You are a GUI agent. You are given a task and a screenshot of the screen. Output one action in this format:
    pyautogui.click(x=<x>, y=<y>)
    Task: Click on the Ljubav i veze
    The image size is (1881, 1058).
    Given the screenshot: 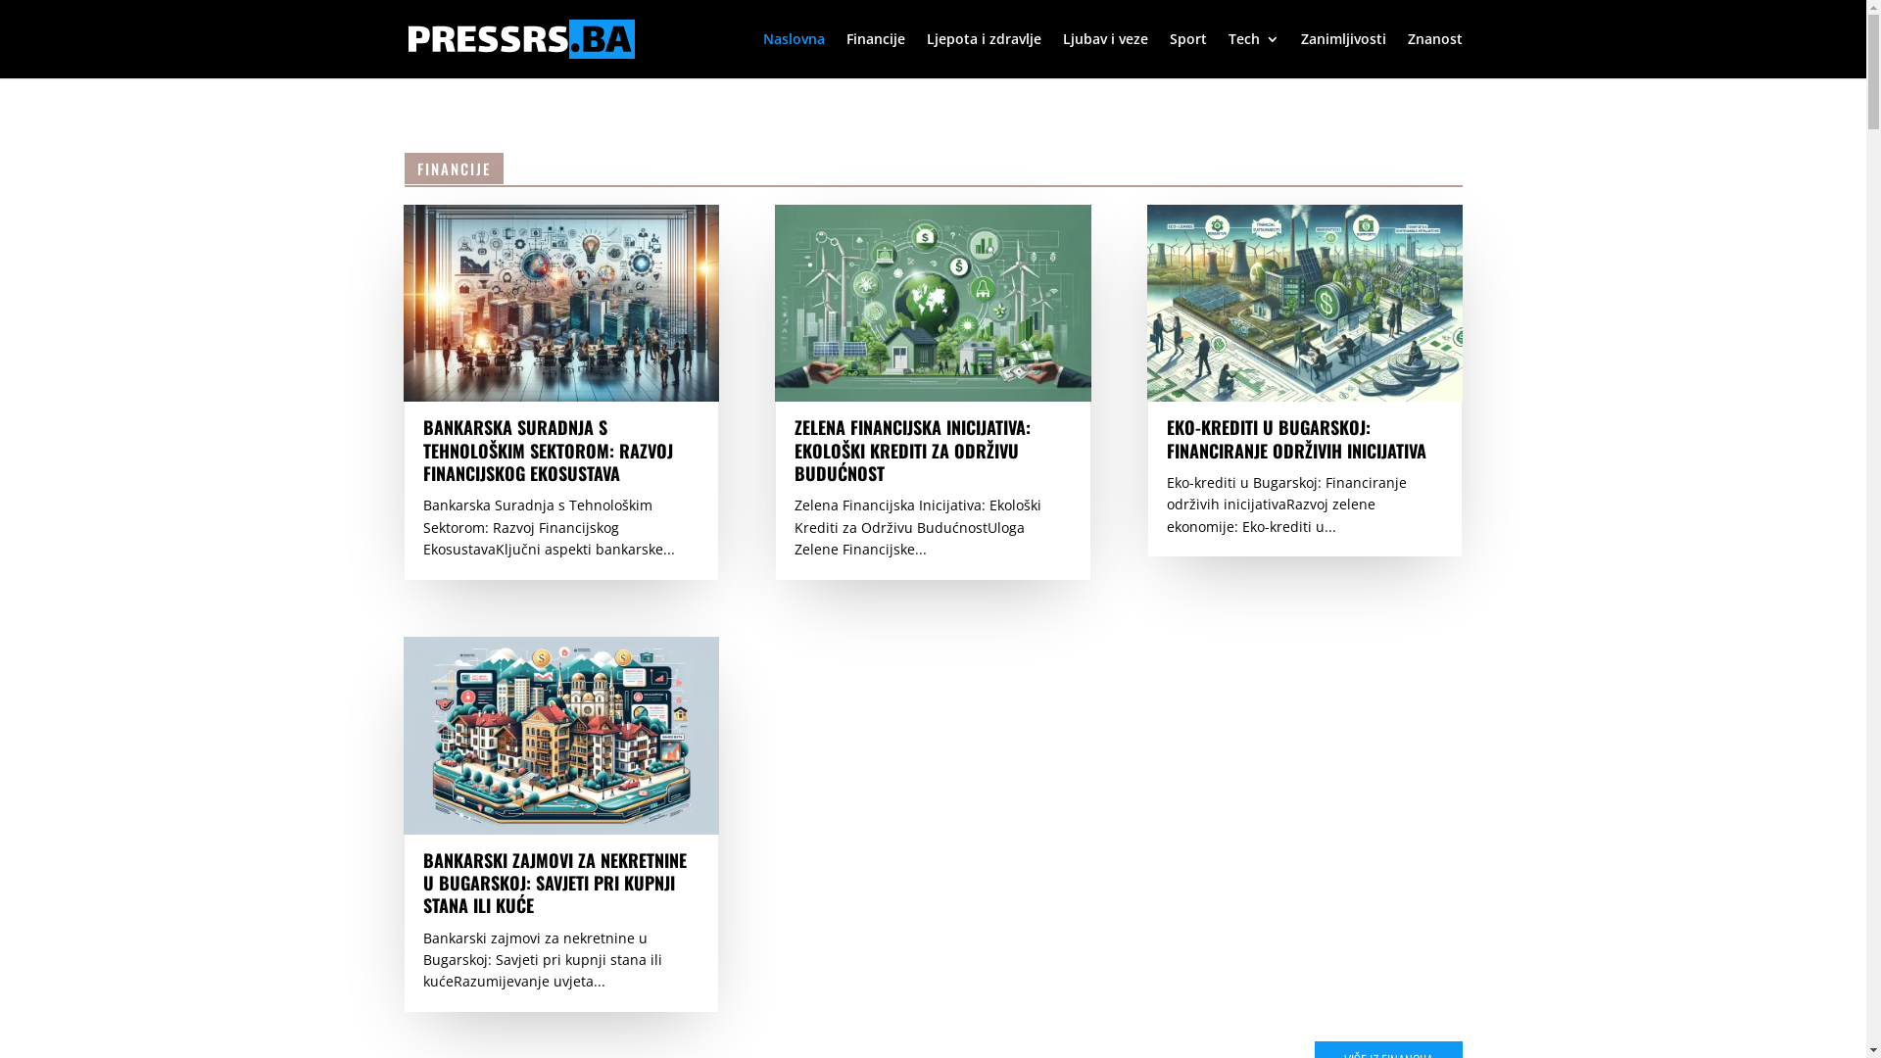 What is the action you would take?
    pyautogui.click(x=1105, y=55)
    